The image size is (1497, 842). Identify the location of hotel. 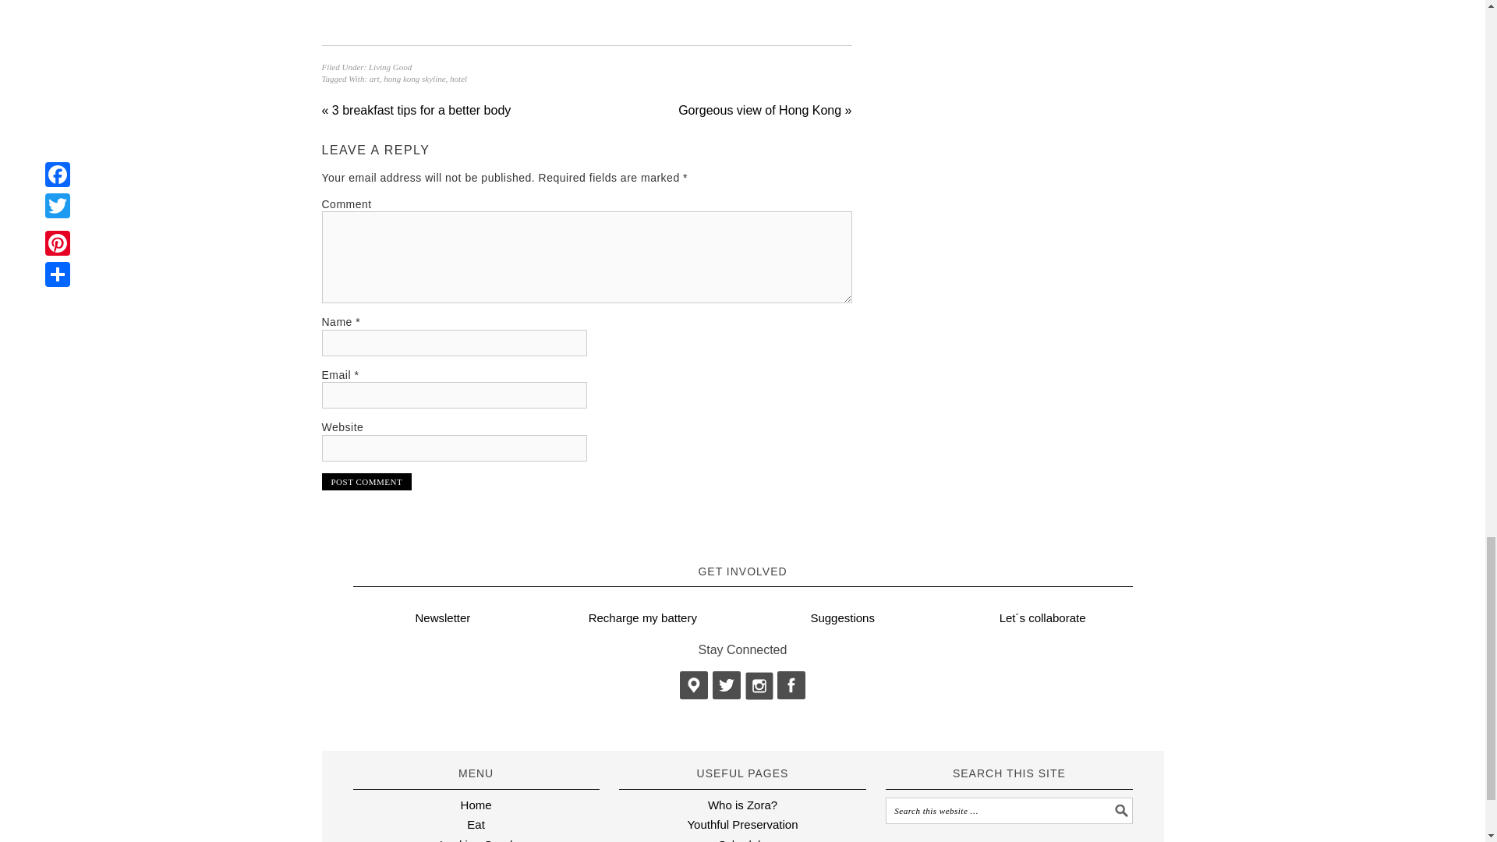
(458, 78).